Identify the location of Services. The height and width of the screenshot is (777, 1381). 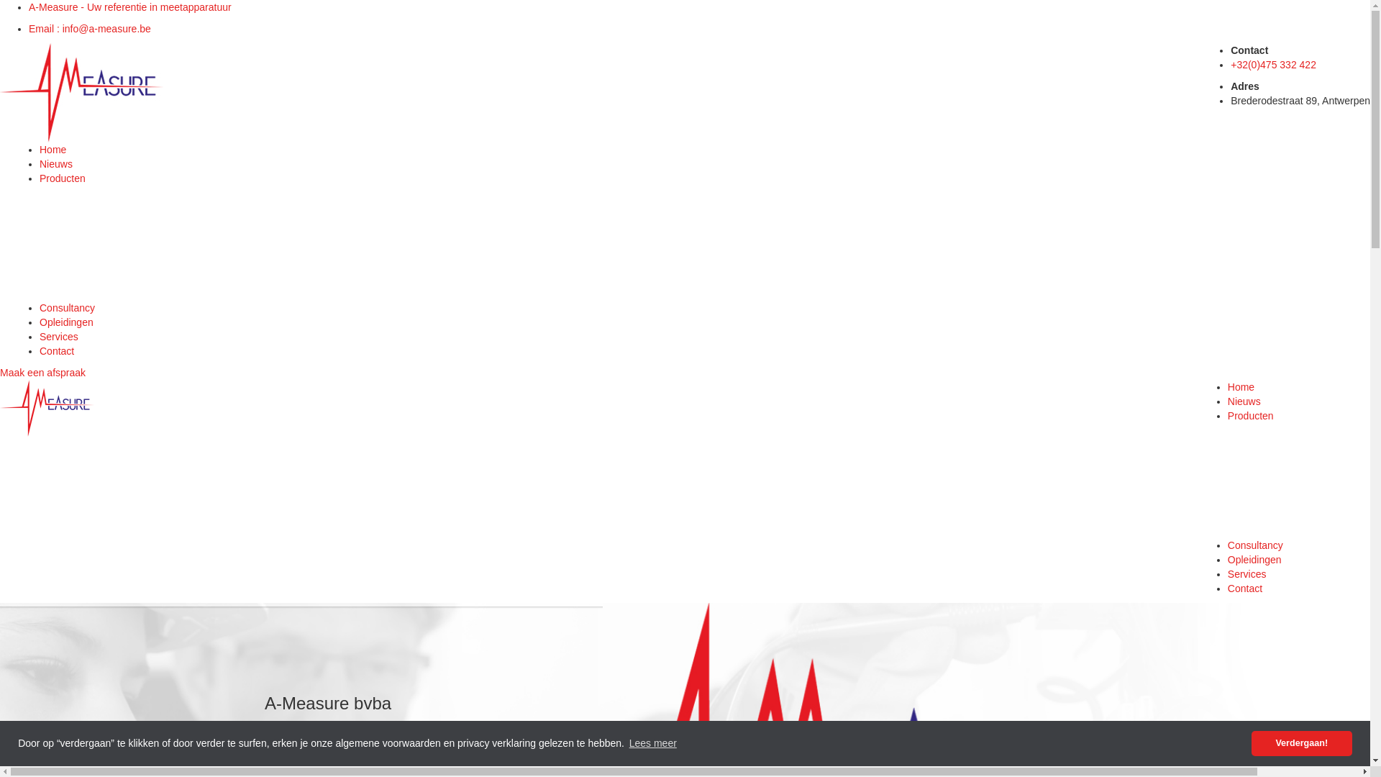
(1247, 574).